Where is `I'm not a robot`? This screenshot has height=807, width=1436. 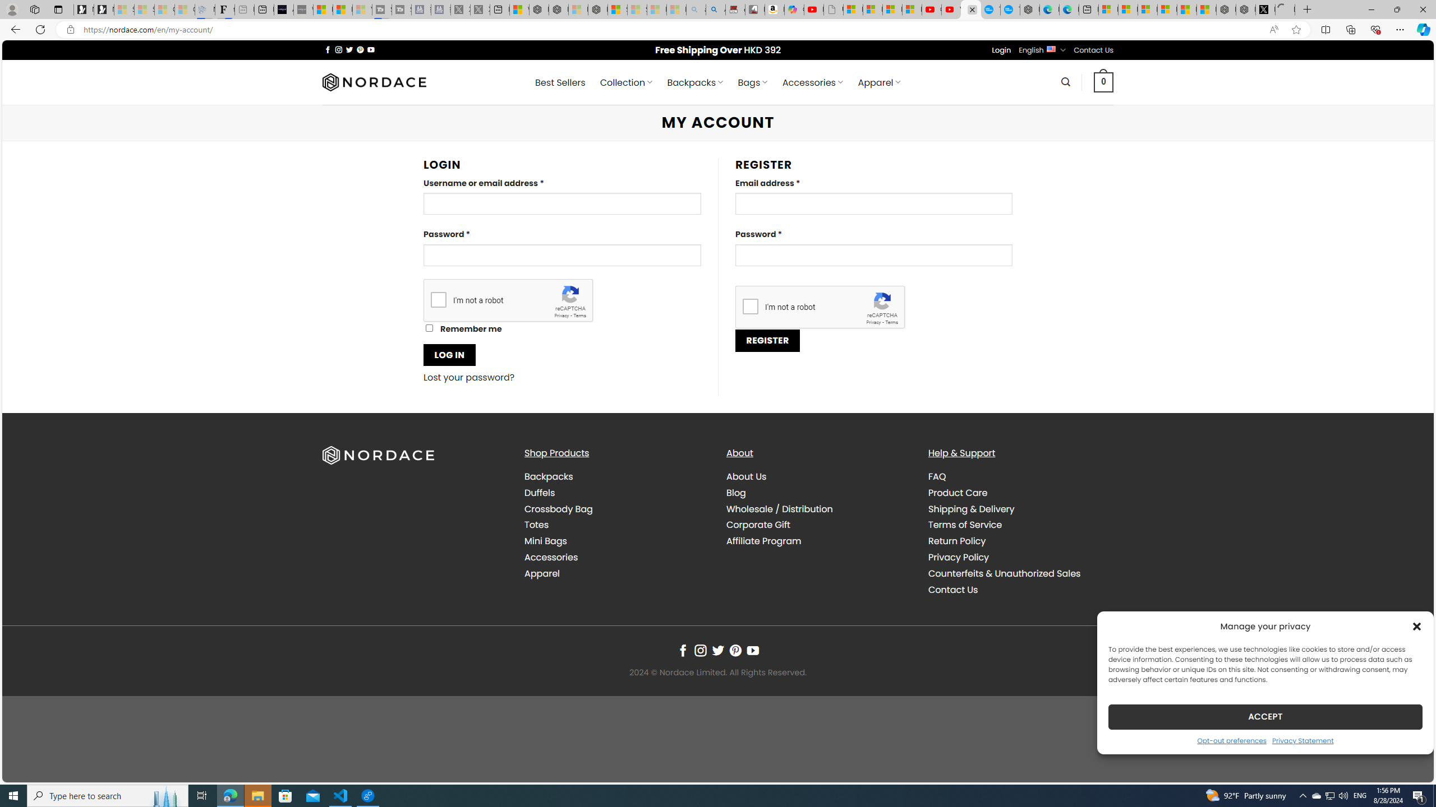
I'm not a robot is located at coordinates (750, 306).